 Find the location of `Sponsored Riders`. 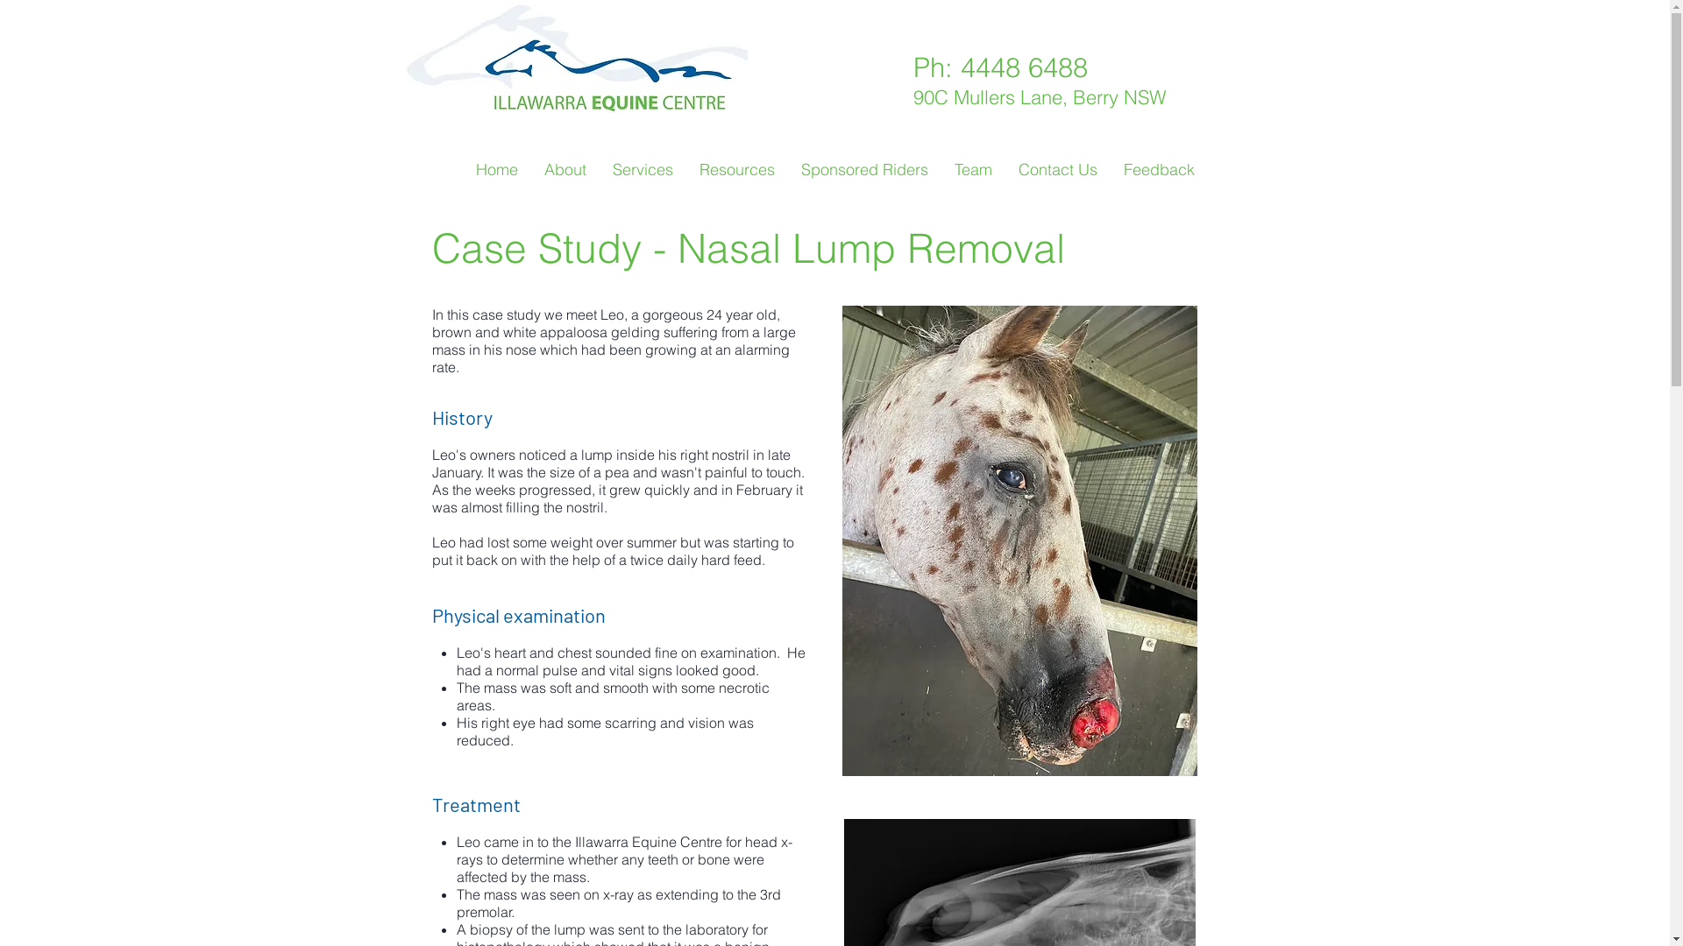

Sponsored Riders is located at coordinates (864, 170).